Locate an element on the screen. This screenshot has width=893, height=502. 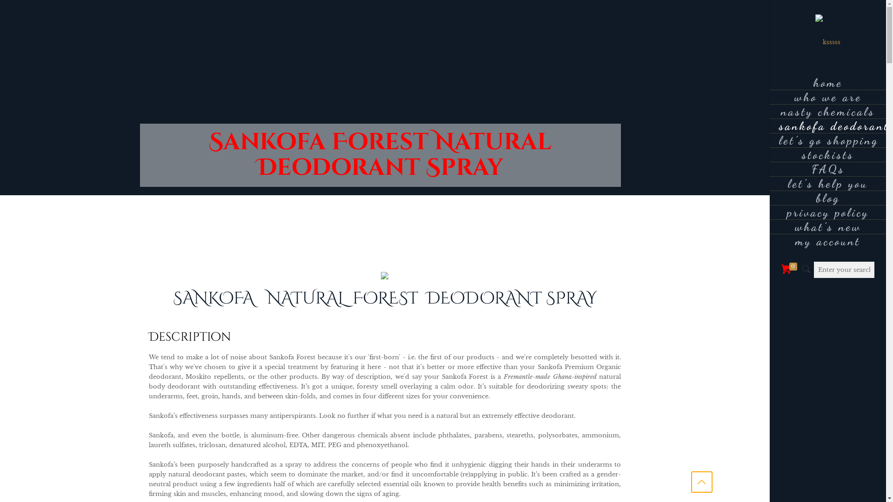
sankofa deodorant is located at coordinates (828, 126).